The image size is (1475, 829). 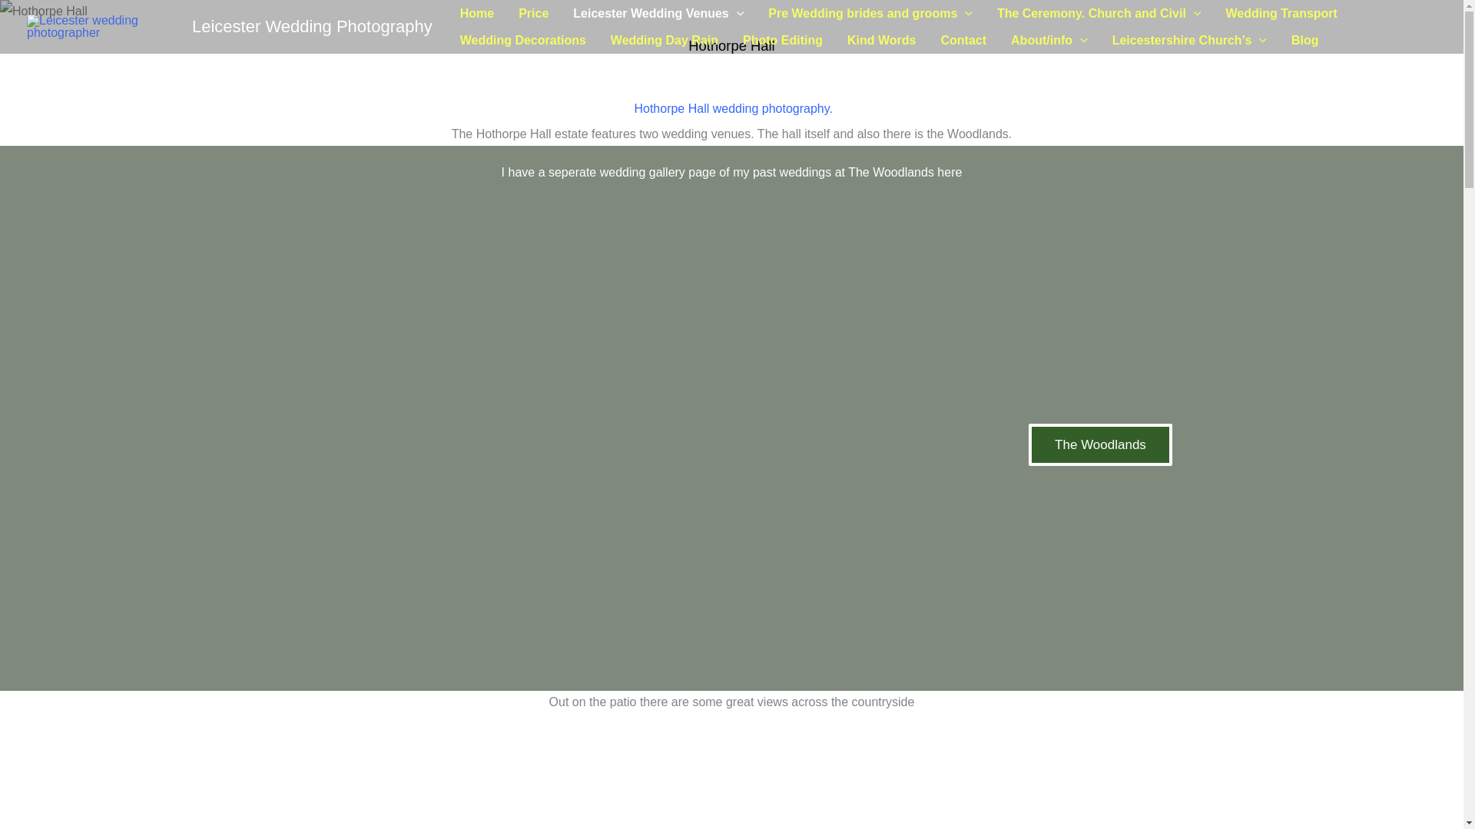 What do you see at coordinates (533, 13) in the screenshot?
I see `Price` at bounding box center [533, 13].